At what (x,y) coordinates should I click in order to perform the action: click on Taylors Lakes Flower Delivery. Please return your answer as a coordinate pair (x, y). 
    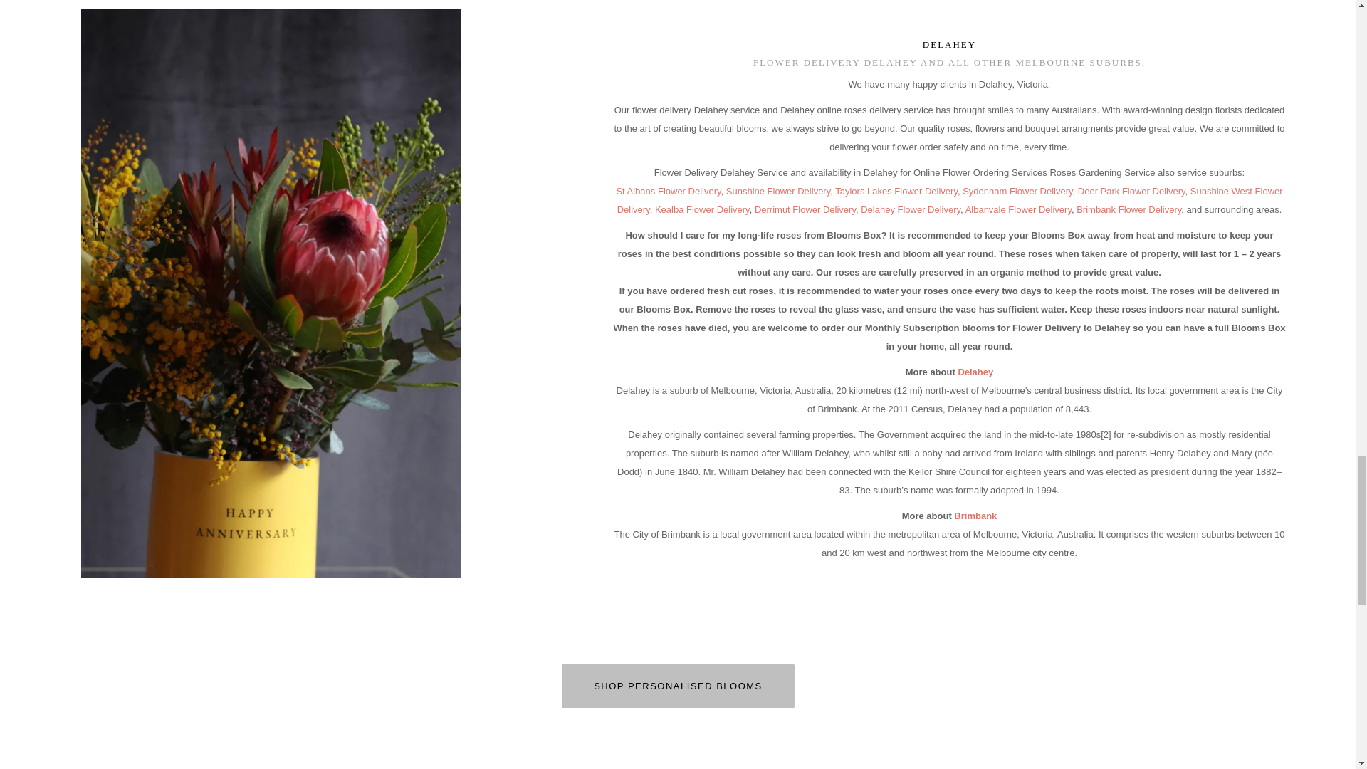
    Looking at the image, I should click on (896, 191).